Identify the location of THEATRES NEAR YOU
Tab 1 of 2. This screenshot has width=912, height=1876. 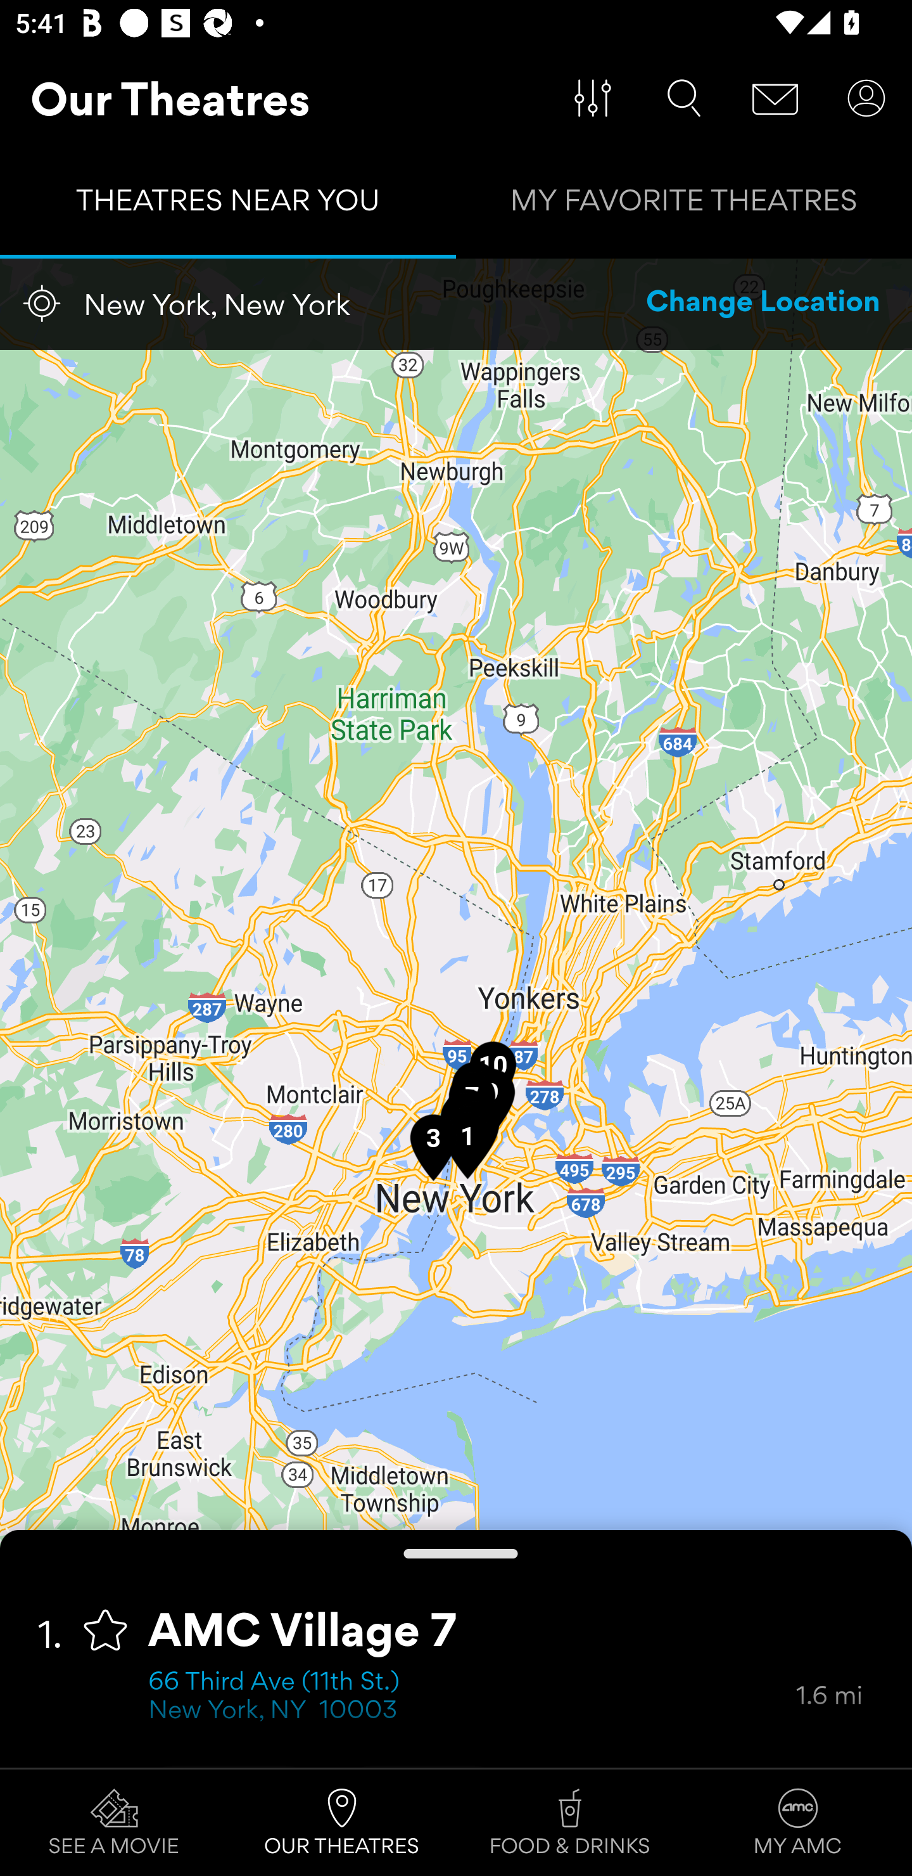
(228, 205).